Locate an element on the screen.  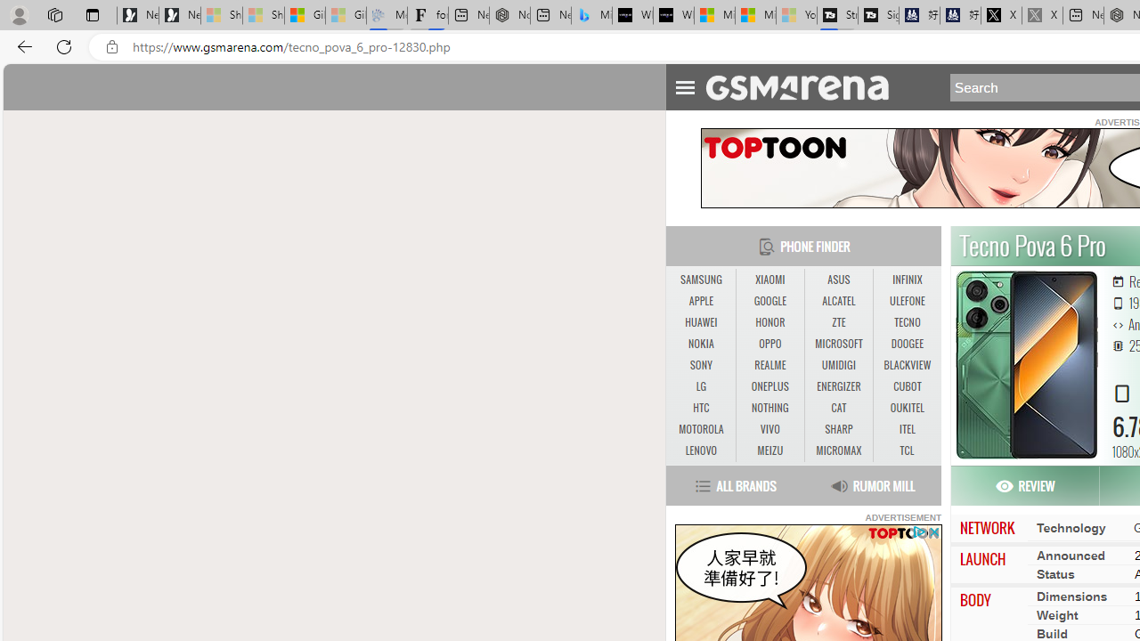
HTC is located at coordinates (700, 408).